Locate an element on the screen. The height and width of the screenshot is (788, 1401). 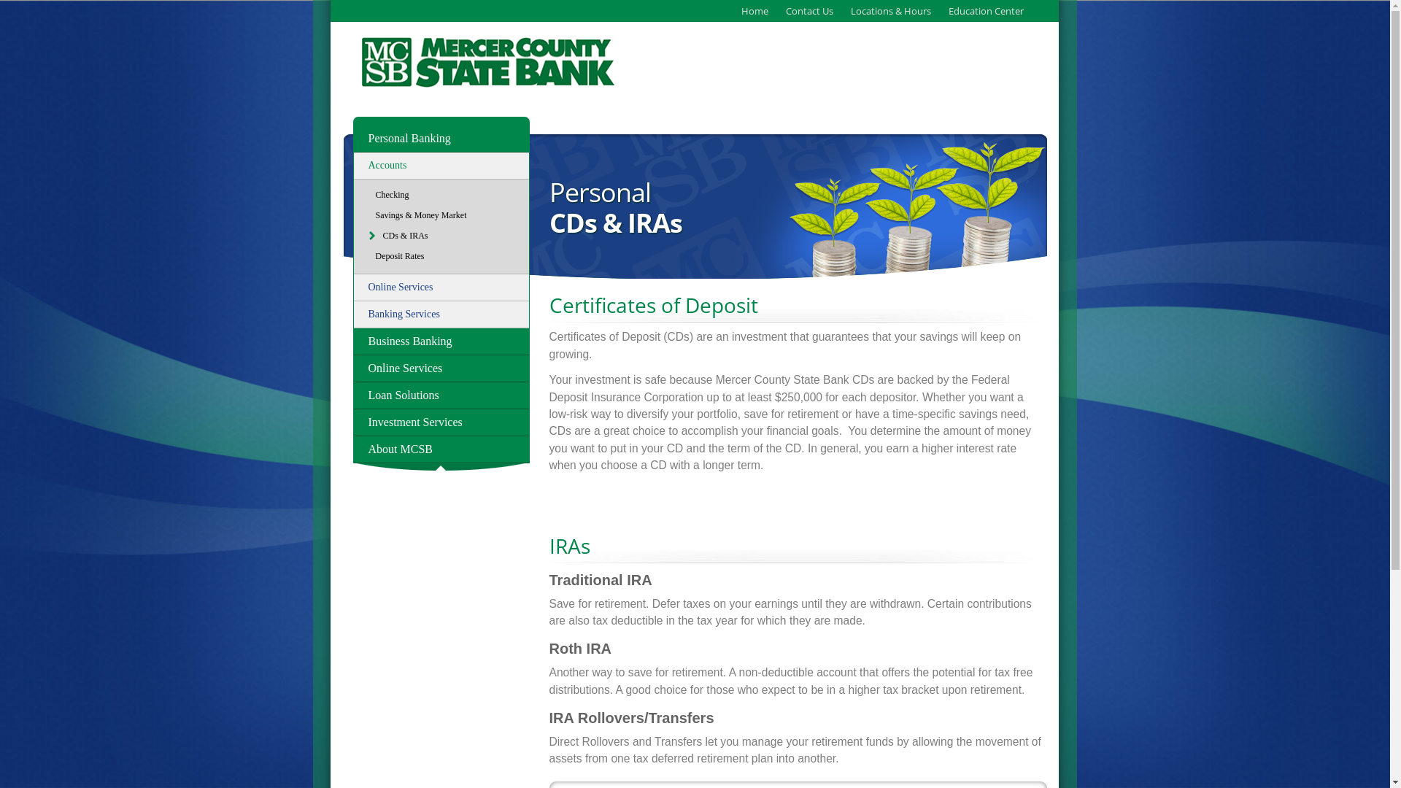
Checking is located at coordinates (444, 195).